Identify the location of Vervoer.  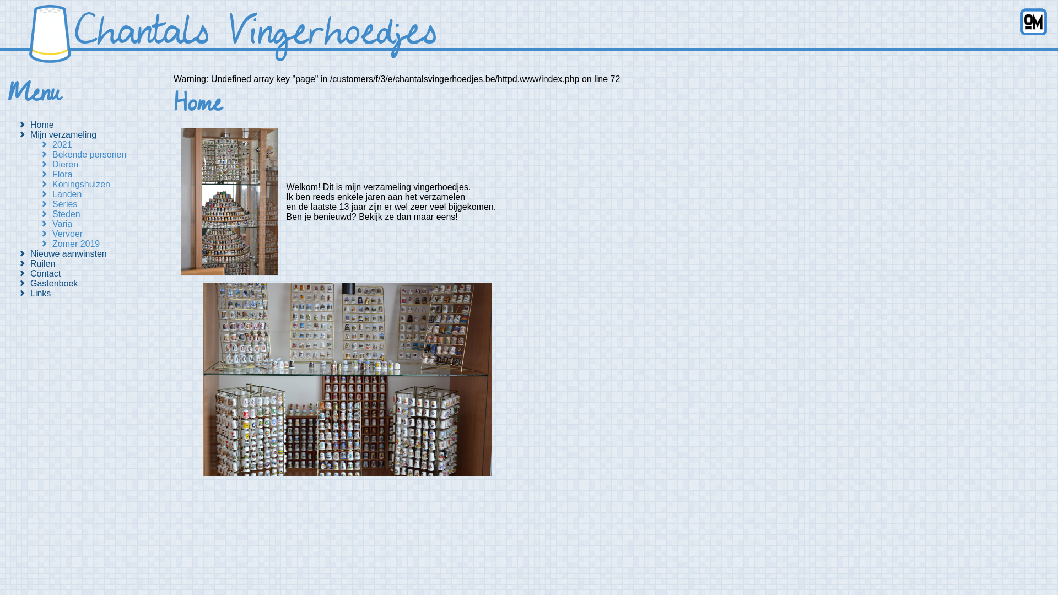
(105, 234).